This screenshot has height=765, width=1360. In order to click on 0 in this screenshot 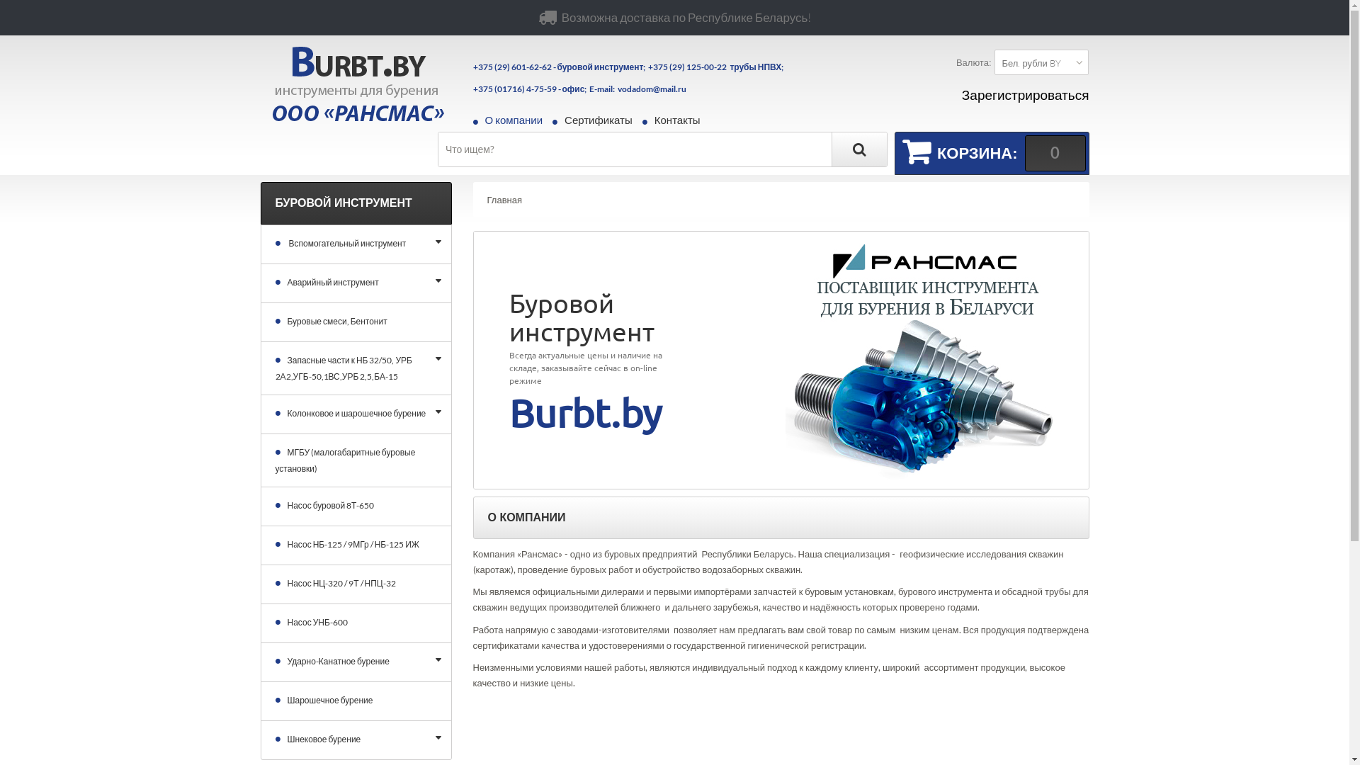, I will do `click(1055, 153)`.